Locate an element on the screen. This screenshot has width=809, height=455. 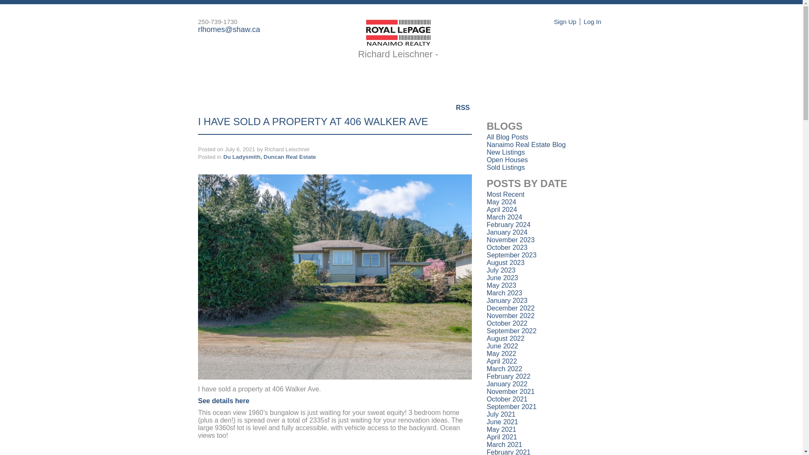
April 2024 is located at coordinates (501, 210).